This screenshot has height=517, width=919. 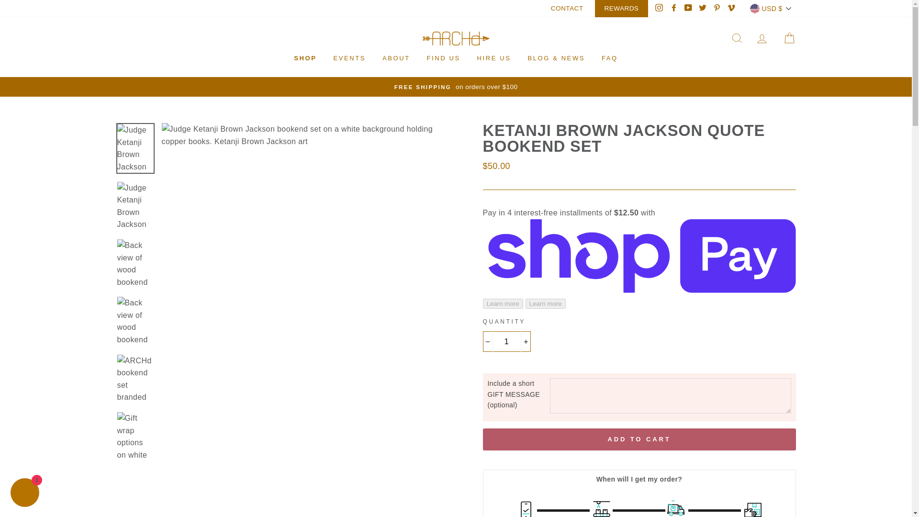 I want to click on 1, so click(x=506, y=342).